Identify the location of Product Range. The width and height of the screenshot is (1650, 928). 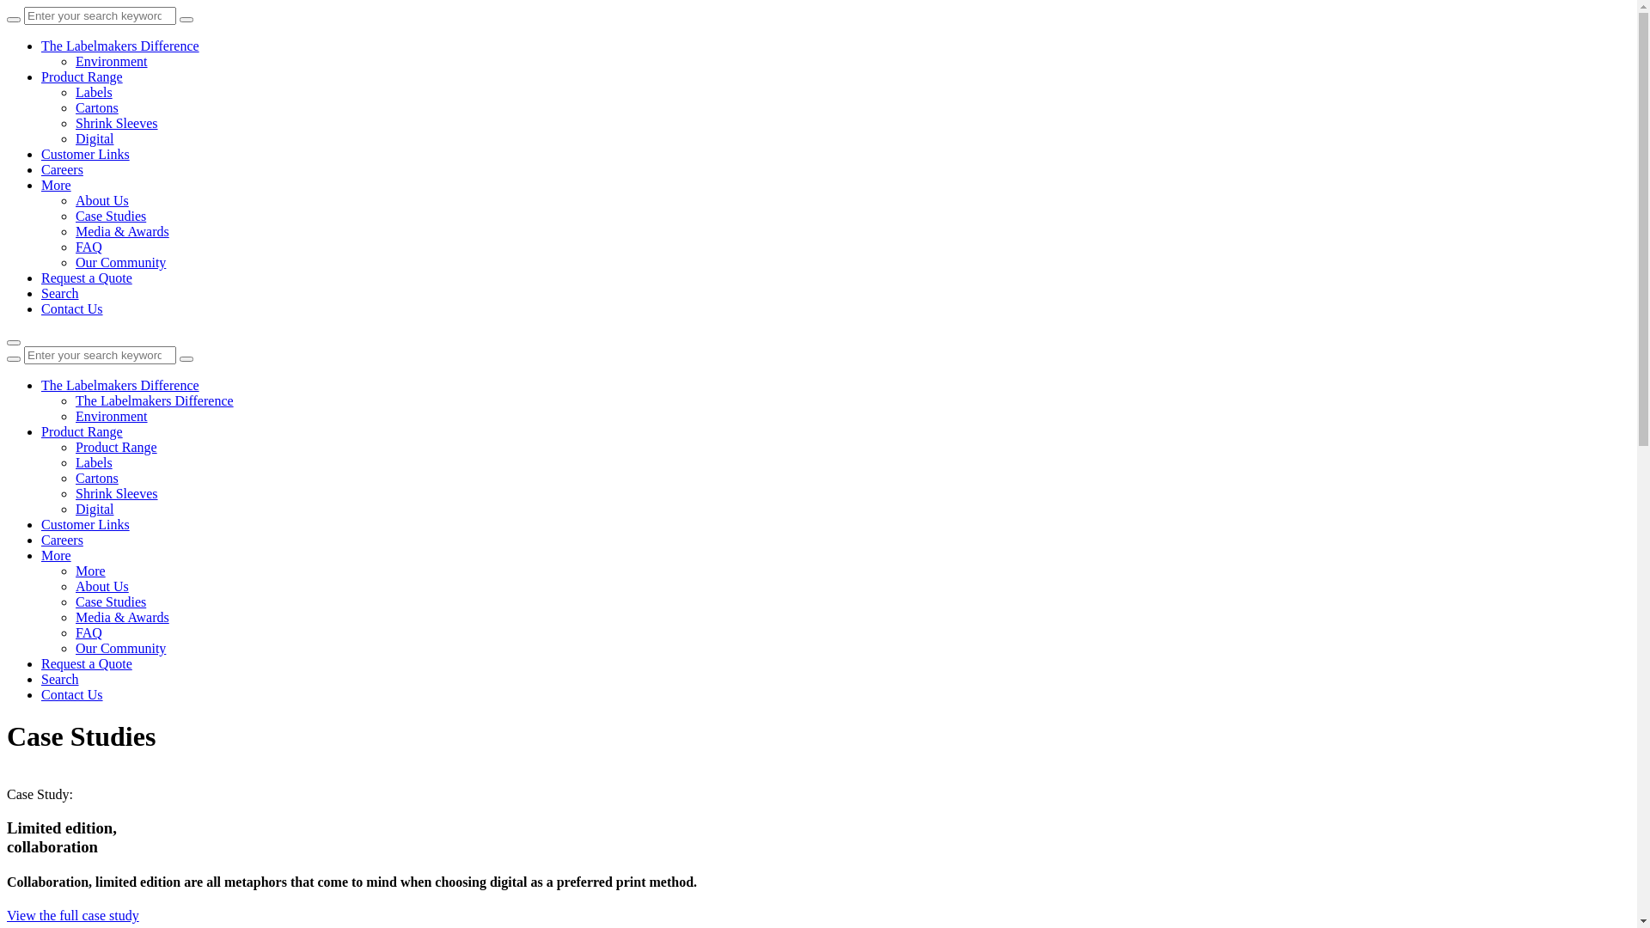
(117, 447).